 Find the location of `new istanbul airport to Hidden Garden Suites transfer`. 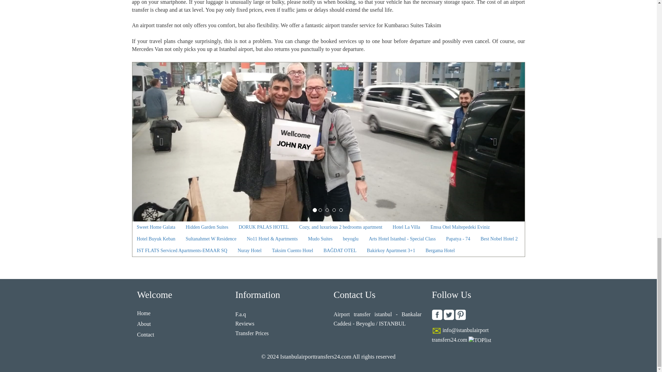

new istanbul airport to Hidden Garden Suites transfer is located at coordinates (207, 227).